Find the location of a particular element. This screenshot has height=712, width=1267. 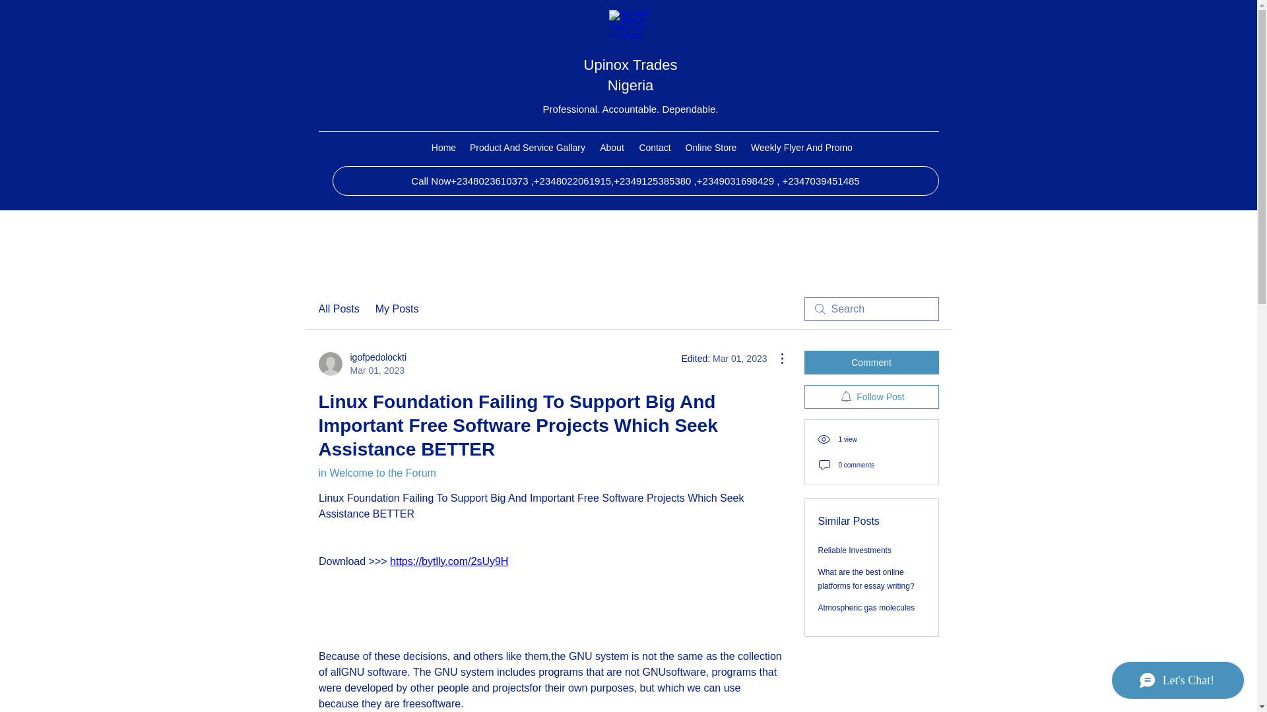

Reliable Investments is located at coordinates (855, 550).